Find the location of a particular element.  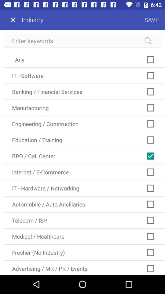

turn on the - any - is located at coordinates (84, 59).